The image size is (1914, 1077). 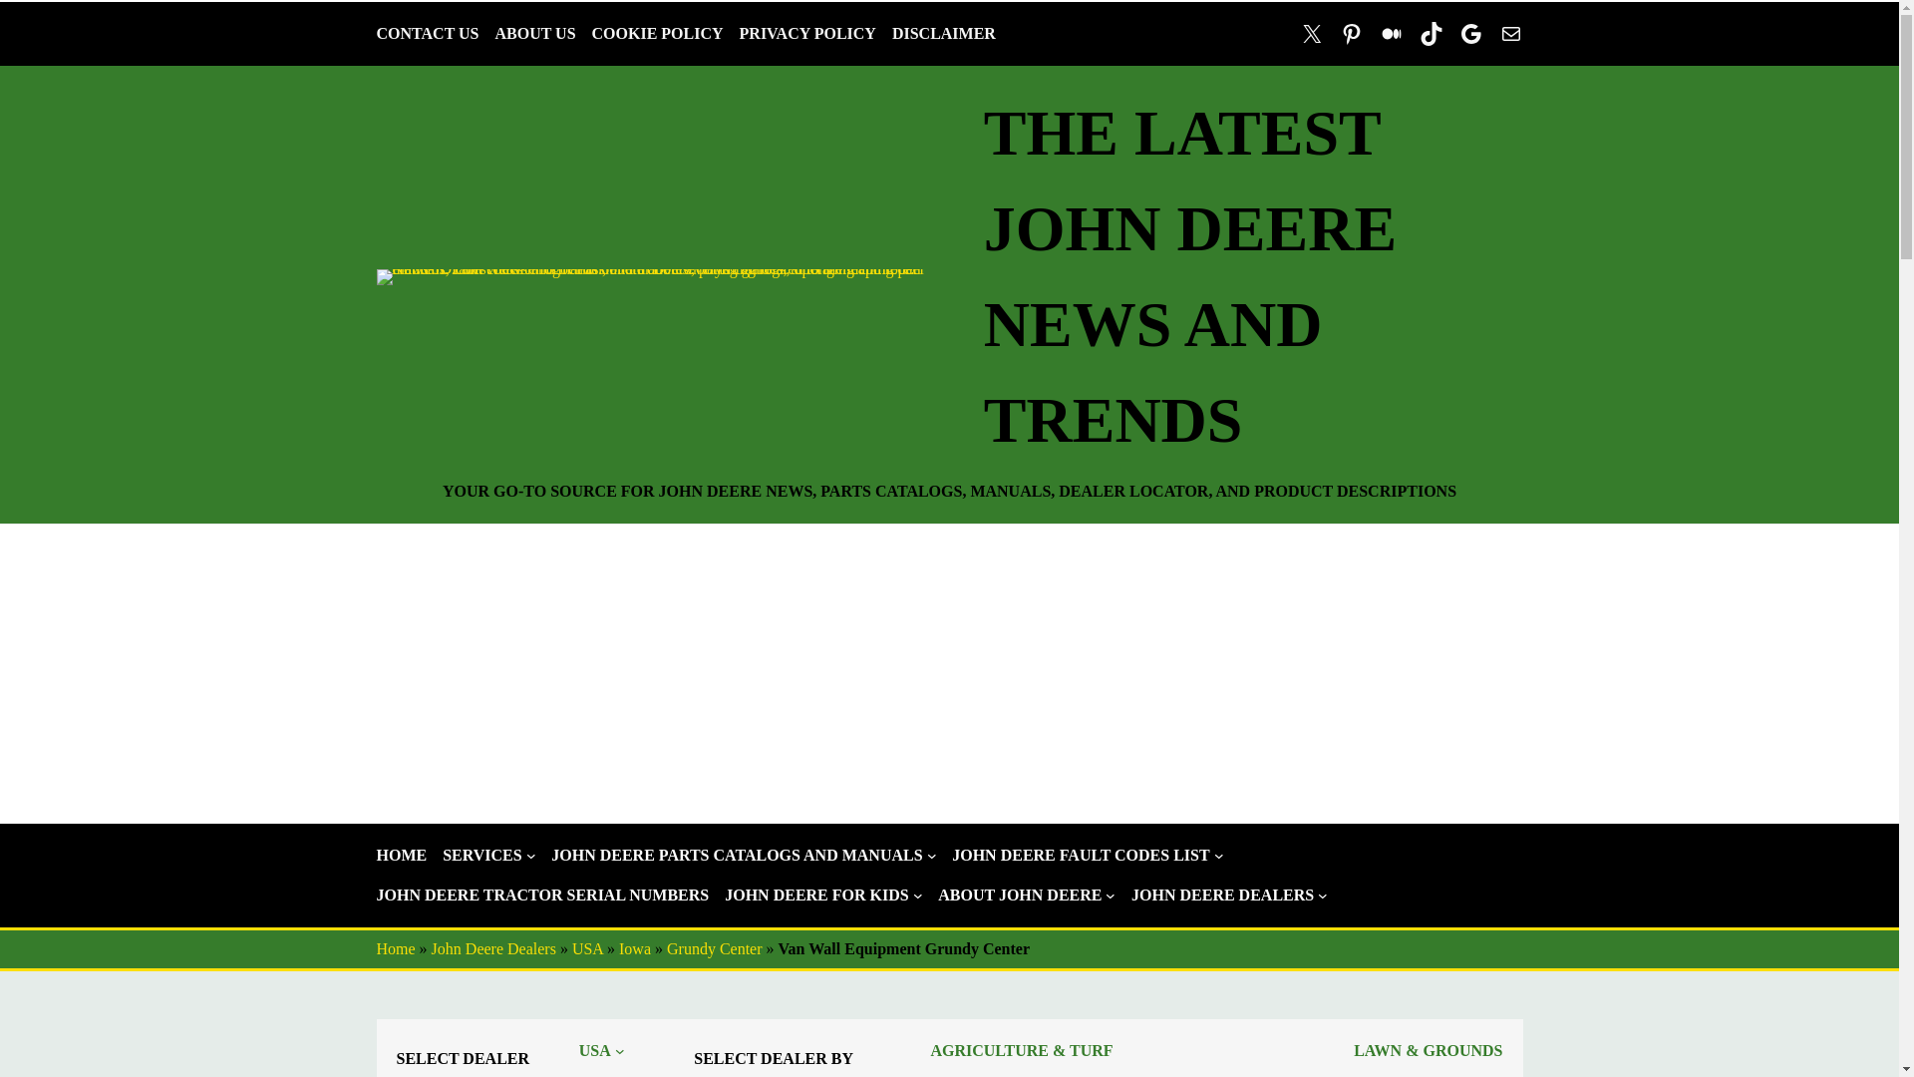 What do you see at coordinates (807, 34) in the screenshot?
I see `PRIVACY POLICY` at bounding box center [807, 34].